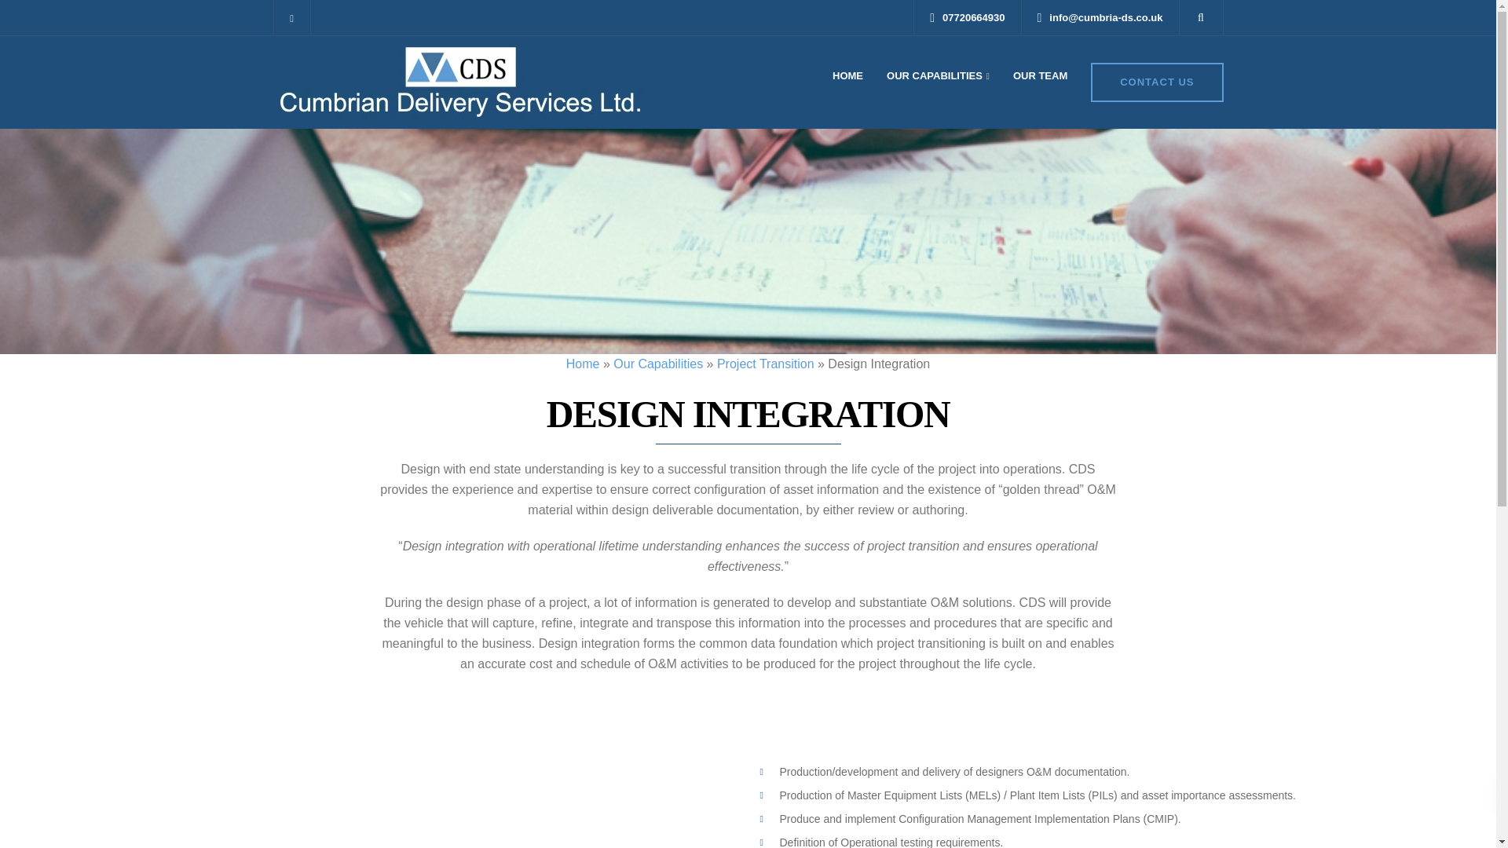 This screenshot has height=848, width=1508. I want to click on Pre-Operations Support, so click(319, 719).